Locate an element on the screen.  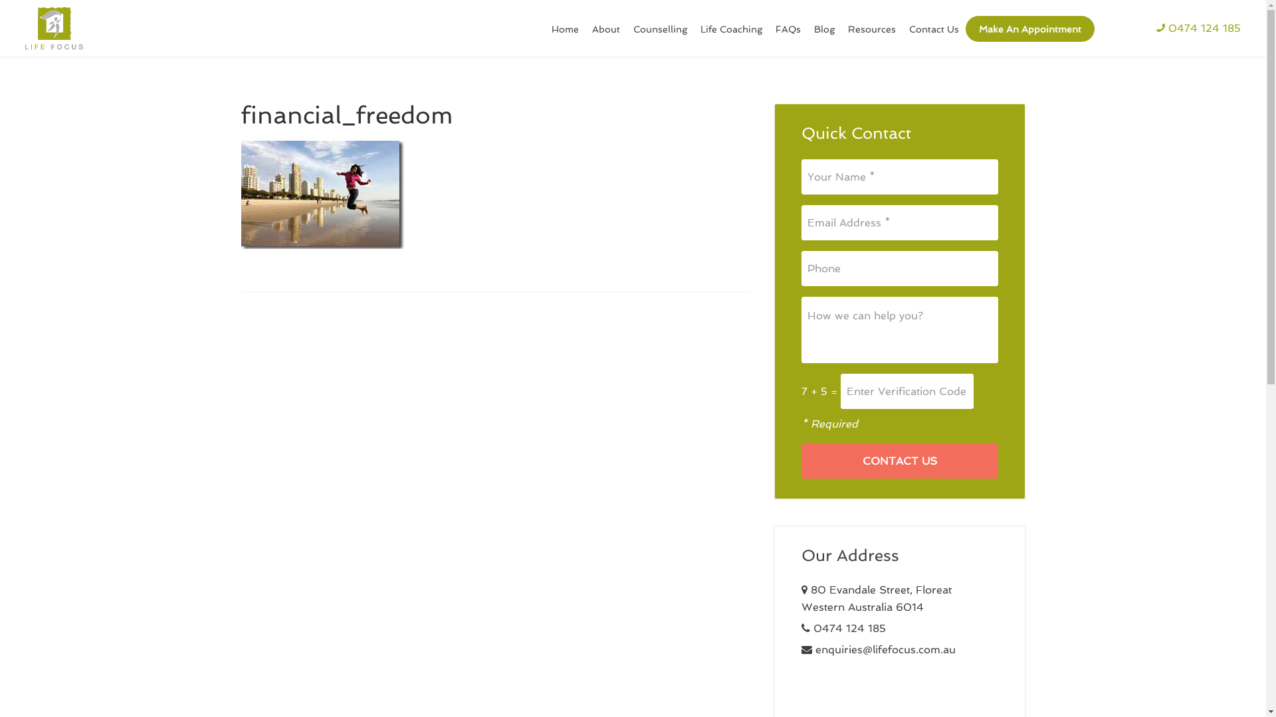
Contact Us is located at coordinates (934, 29).